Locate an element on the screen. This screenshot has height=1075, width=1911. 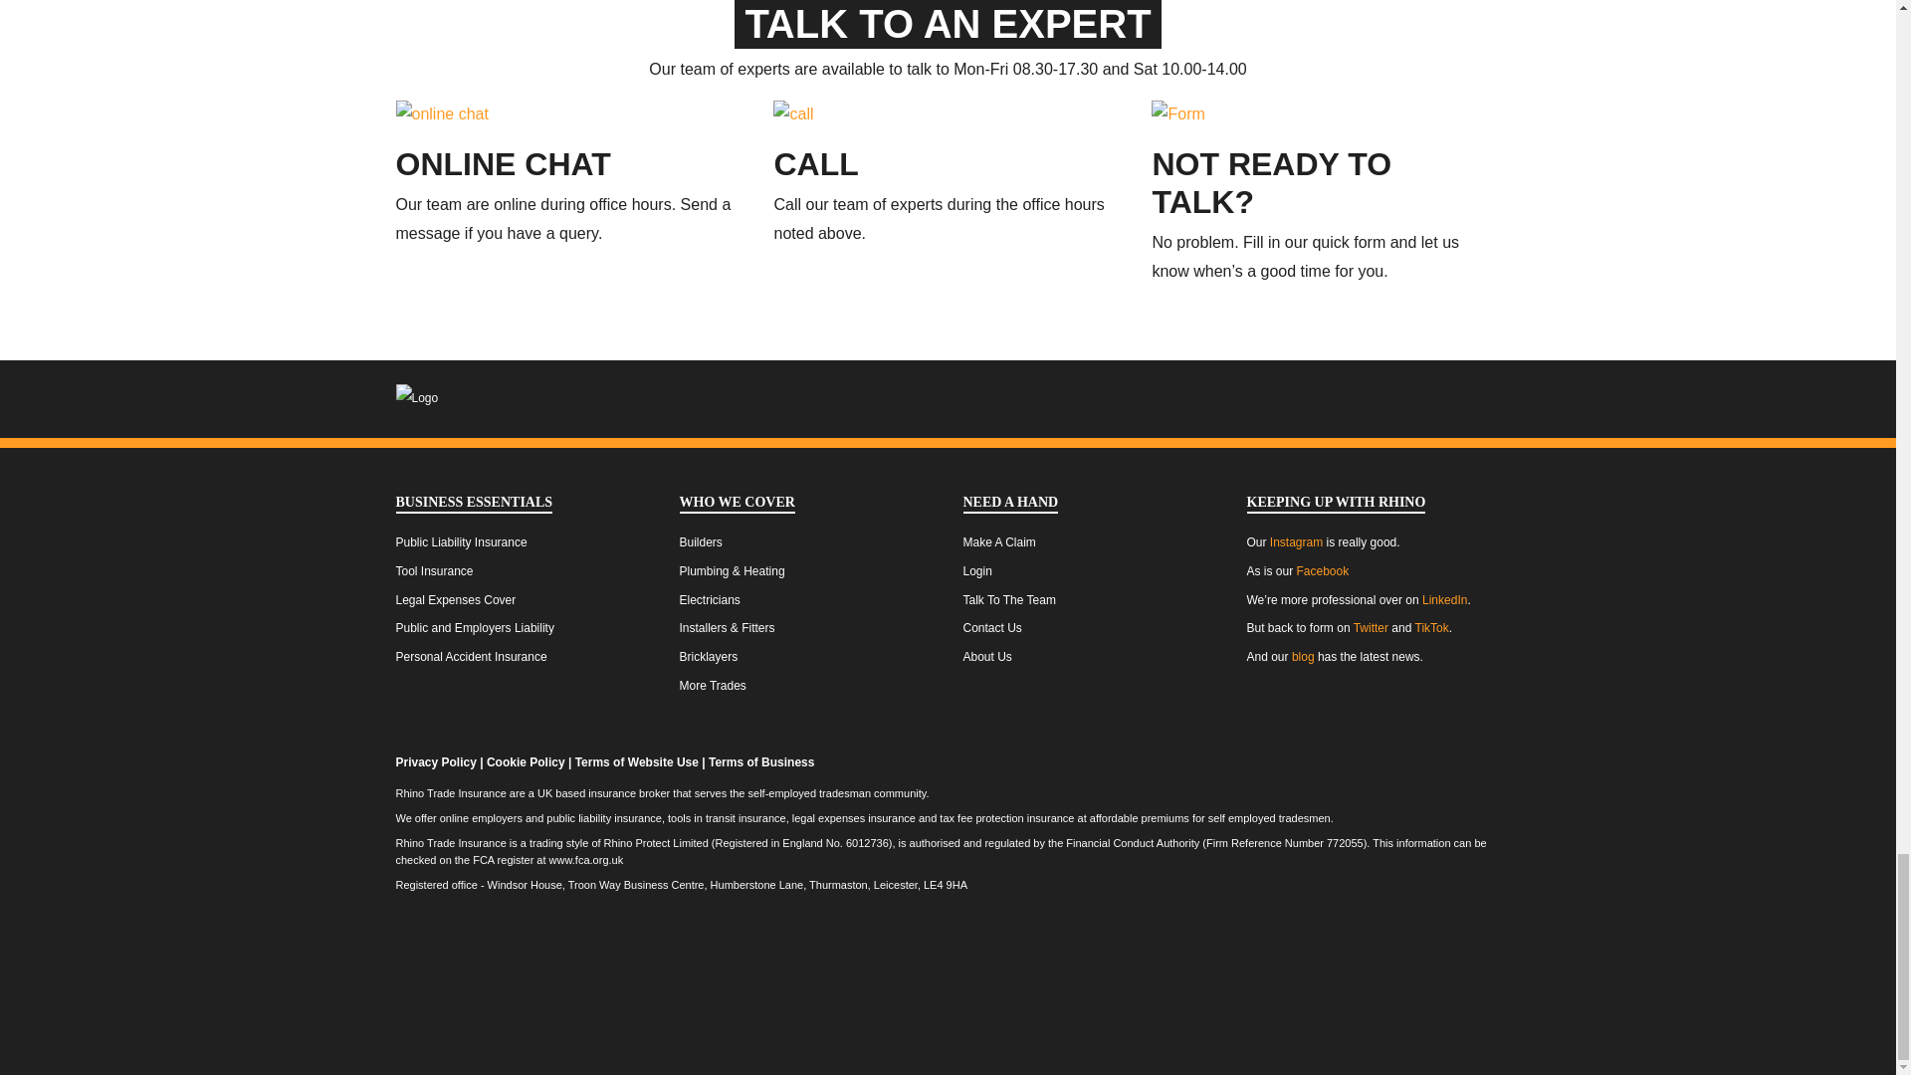
Not Ready To Buy is located at coordinates (1177, 112).